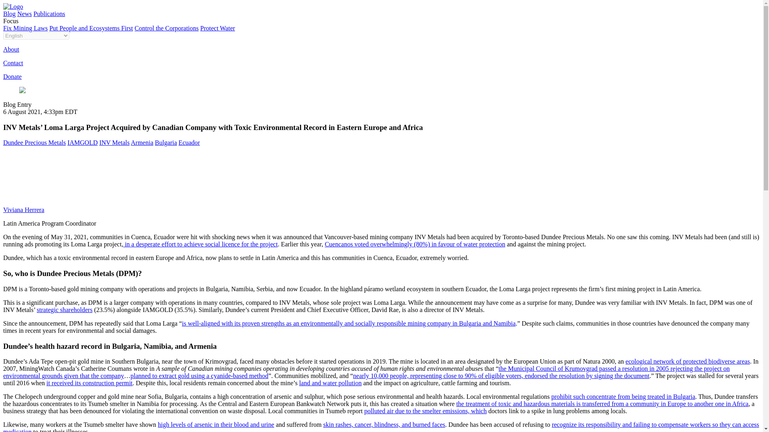 This screenshot has height=432, width=769. Describe the element at coordinates (12, 76) in the screenshot. I see `Donate` at that location.